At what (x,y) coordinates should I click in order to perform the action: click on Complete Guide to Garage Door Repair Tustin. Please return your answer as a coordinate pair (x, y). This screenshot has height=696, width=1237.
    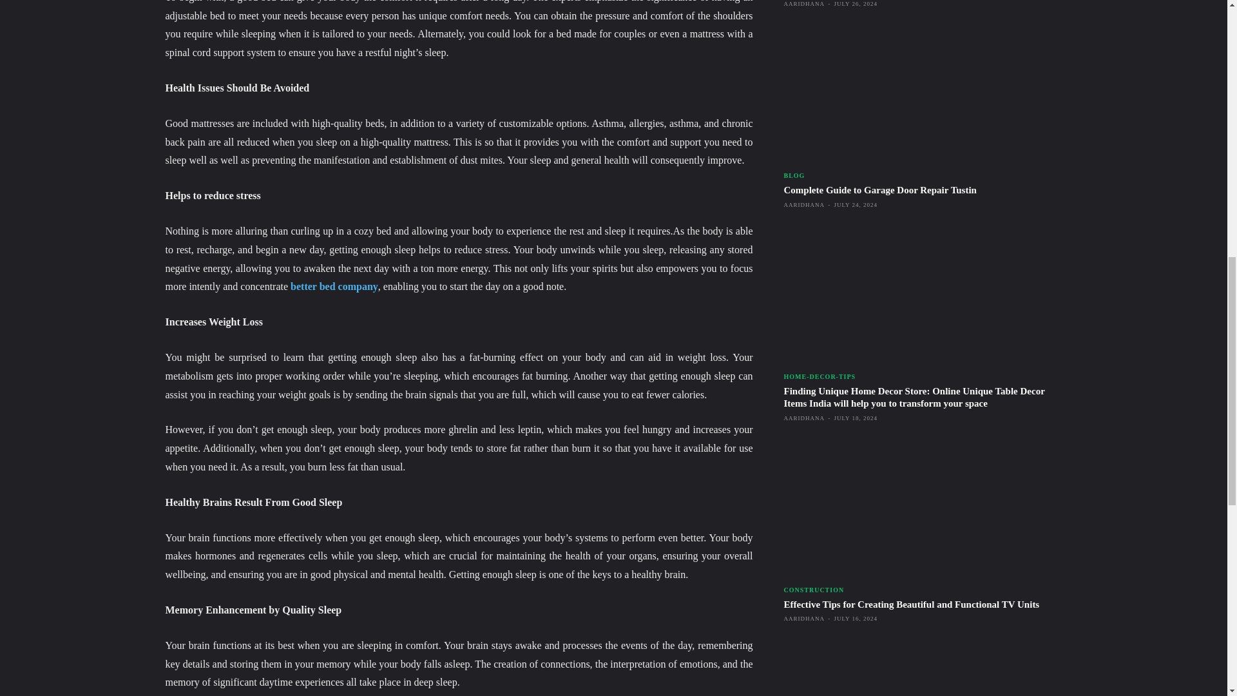
    Looking at the image, I should click on (922, 94).